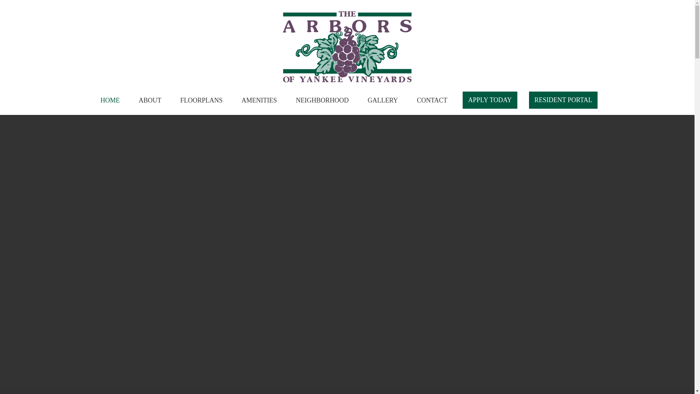 The height and width of the screenshot is (394, 700). I want to click on ABOUT, so click(149, 100).